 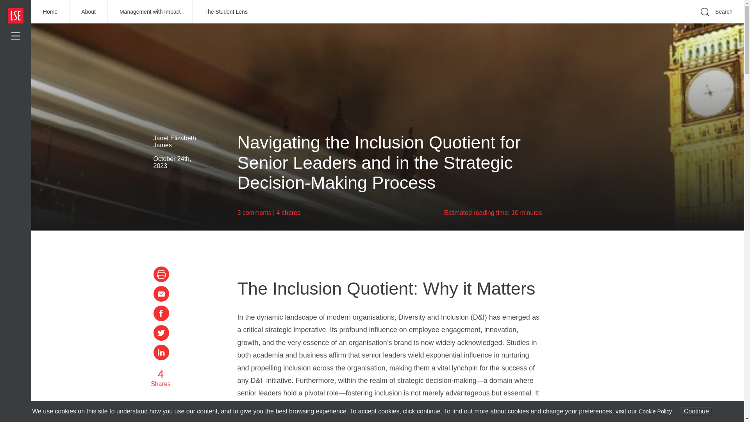 I want to click on Management with Impact, so click(x=150, y=12).